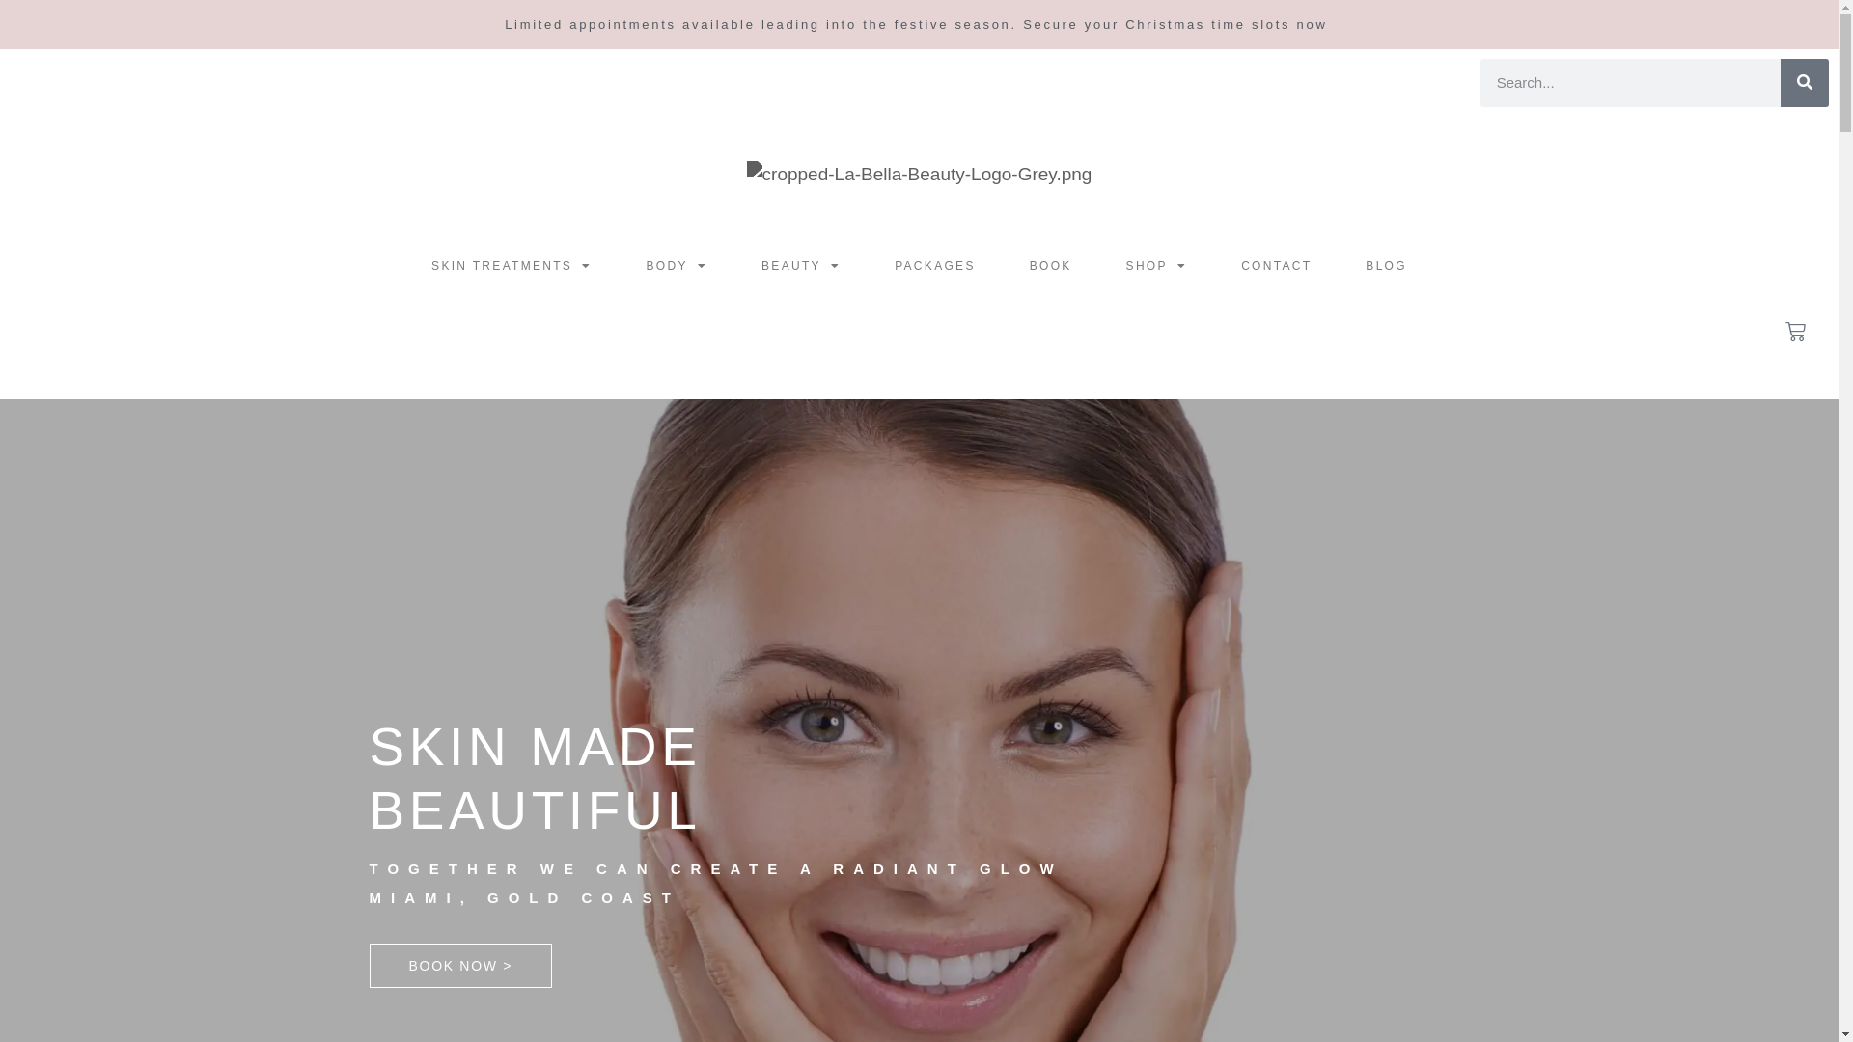 The image size is (1853, 1042). Describe the element at coordinates (512, 266) in the screenshot. I see `SKIN TREATMENTS` at that location.